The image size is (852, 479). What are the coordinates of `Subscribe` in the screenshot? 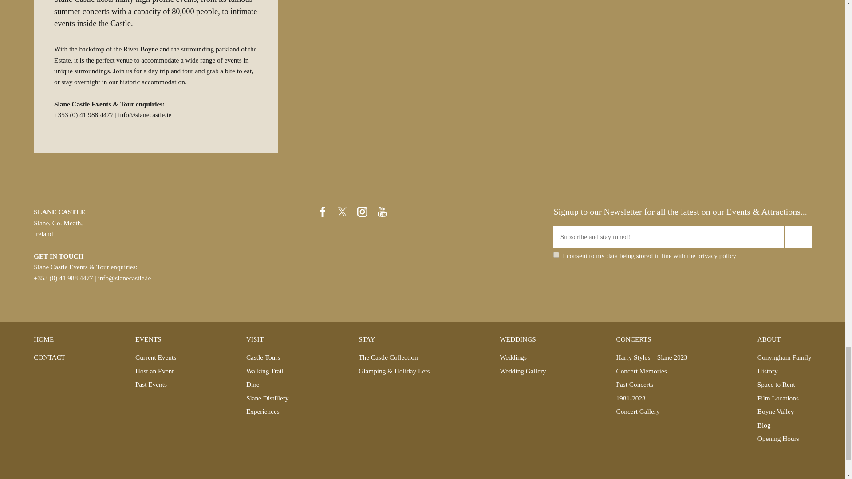 It's located at (798, 237).